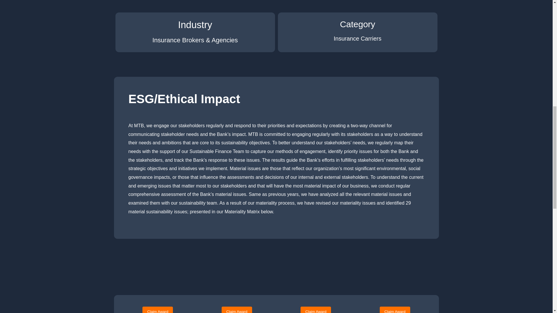 The width and height of the screenshot is (557, 313). Describe the element at coordinates (158, 310) in the screenshot. I see `Claim Award` at that location.